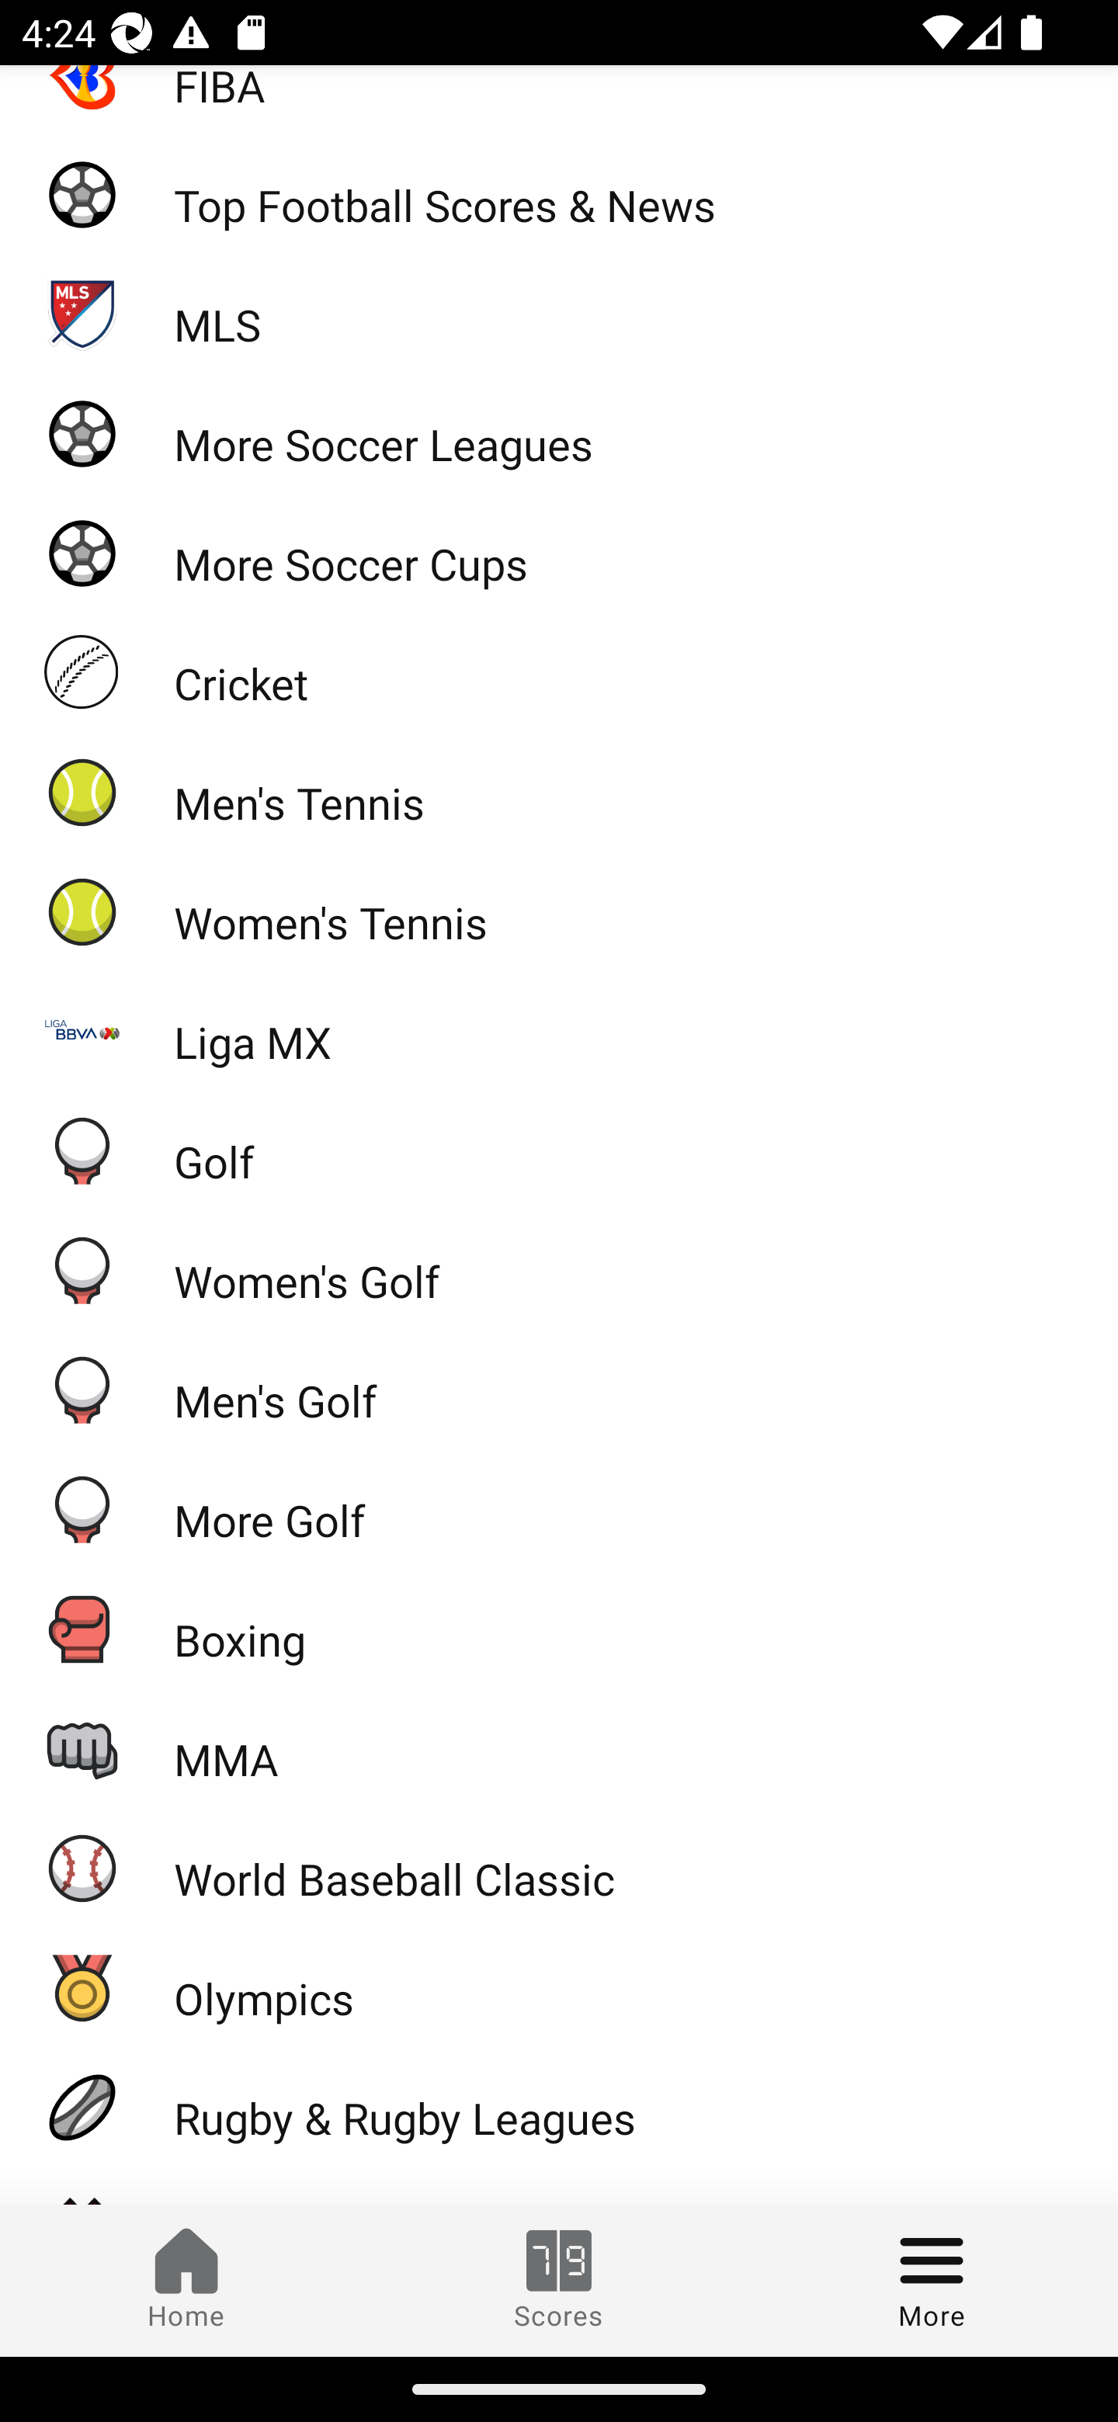 This screenshot has height=2422, width=1118. I want to click on Boxing, so click(559, 1629).